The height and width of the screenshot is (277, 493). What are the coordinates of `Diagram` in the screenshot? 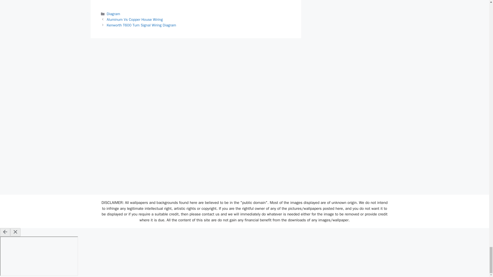 It's located at (113, 14).